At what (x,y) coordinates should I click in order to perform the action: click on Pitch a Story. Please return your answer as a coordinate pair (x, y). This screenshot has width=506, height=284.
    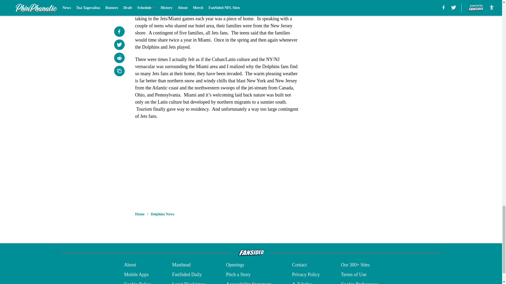
    Looking at the image, I should click on (238, 275).